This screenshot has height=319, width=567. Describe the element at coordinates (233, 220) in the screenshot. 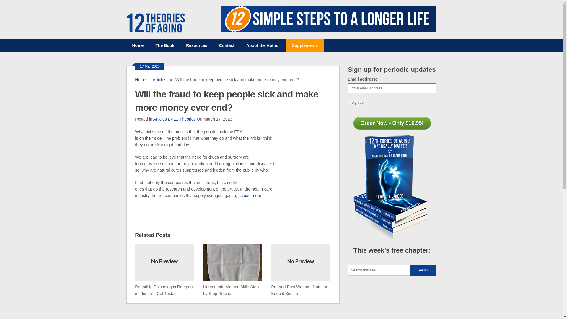

I see `Advertisement` at that location.